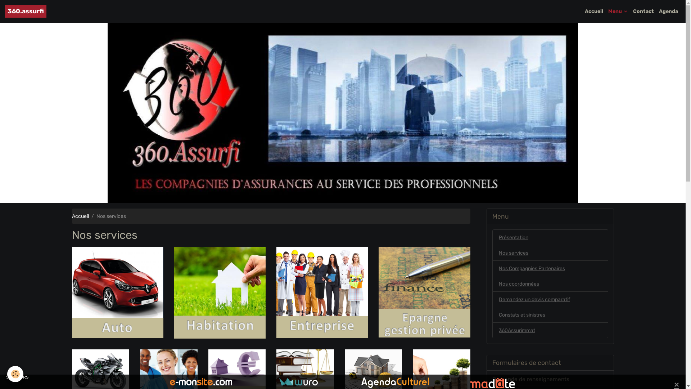  What do you see at coordinates (594, 12) in the screenshot?
I see `Accueil` at bounding box center [594, 12].